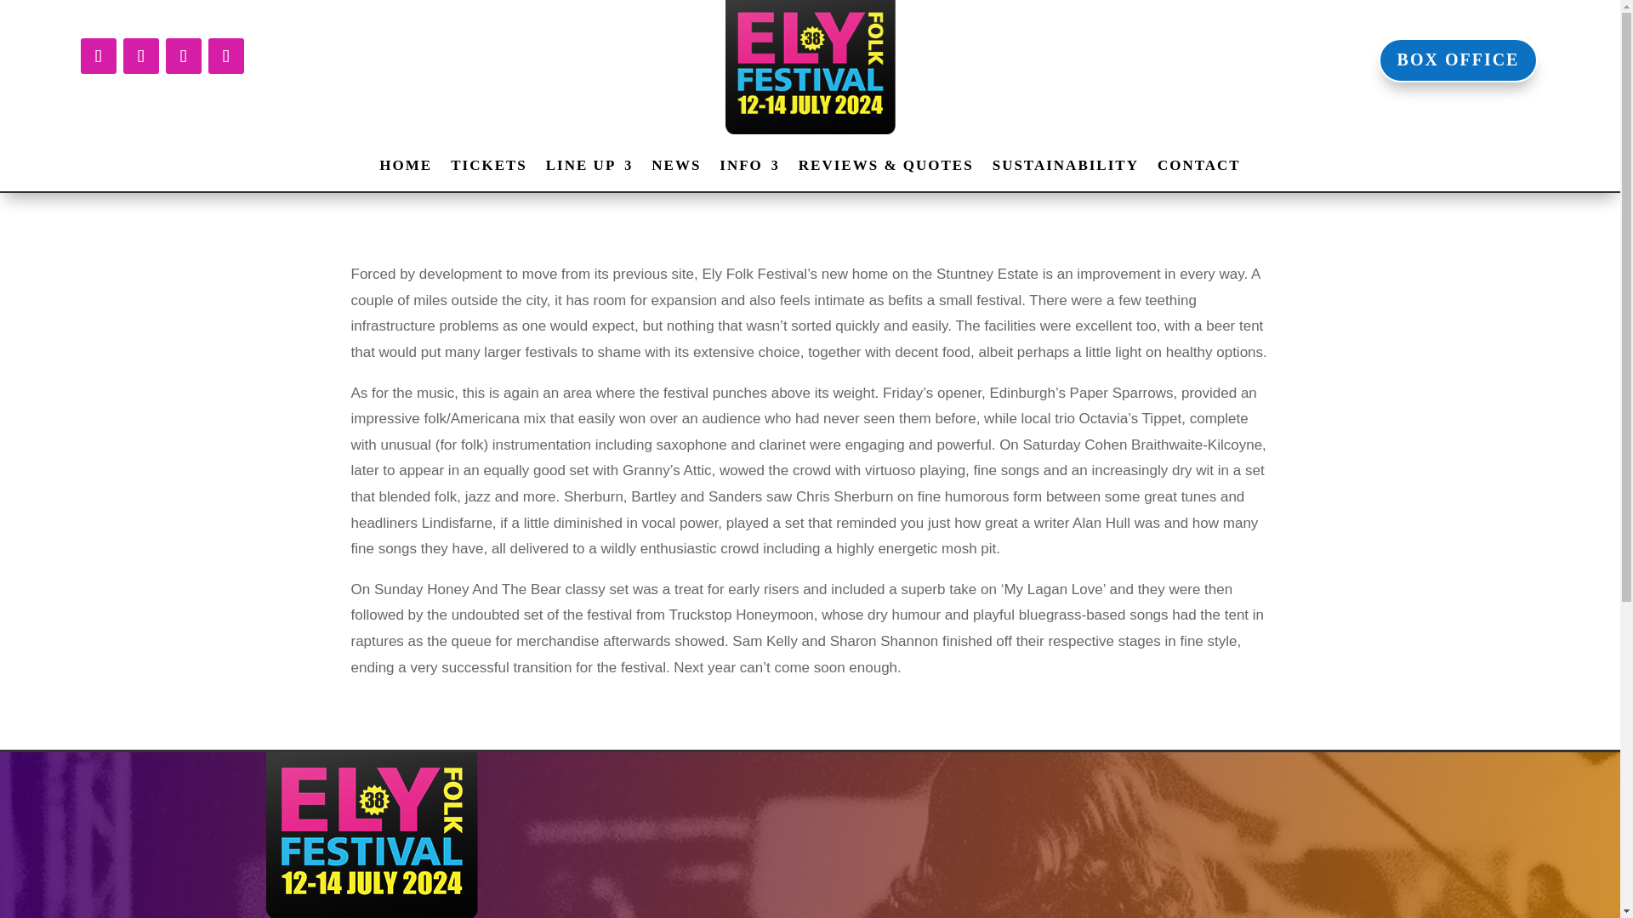 This screenshot has height=918, width=1633. I want to click on eyfflogo-2024-header-logo, so click(371, 835).